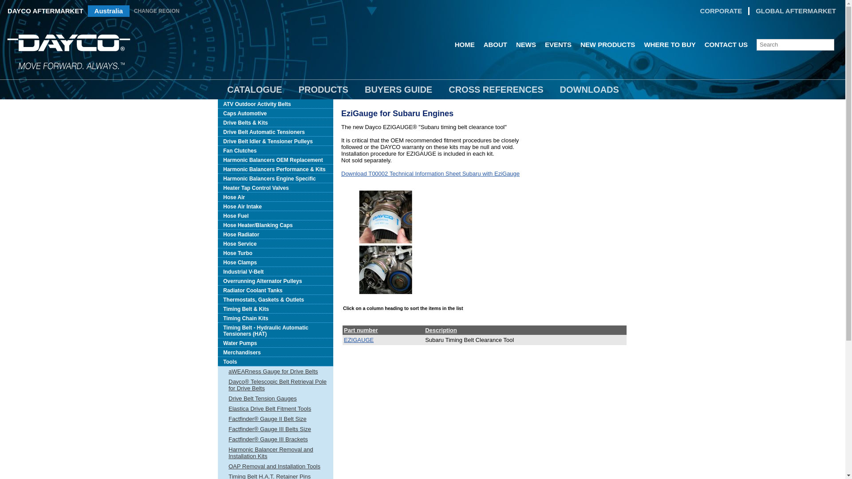 This screenshot has height=479, width=852. What do you see at coordinates (276, 132) in the screenshot?
I see `Drive Belt Automatic Tensioners` at bounding box center [276, 132].